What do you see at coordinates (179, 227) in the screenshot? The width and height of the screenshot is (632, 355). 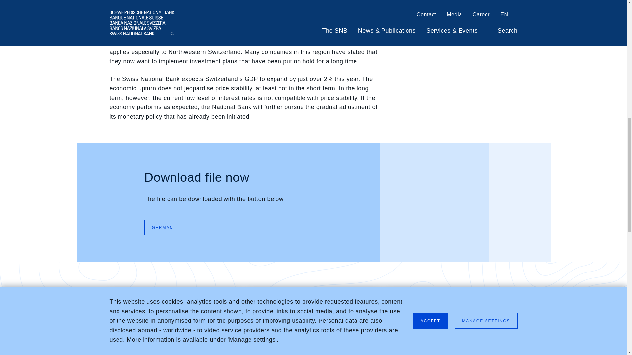 I see `GERMAN` at bounding box center [179, 227].